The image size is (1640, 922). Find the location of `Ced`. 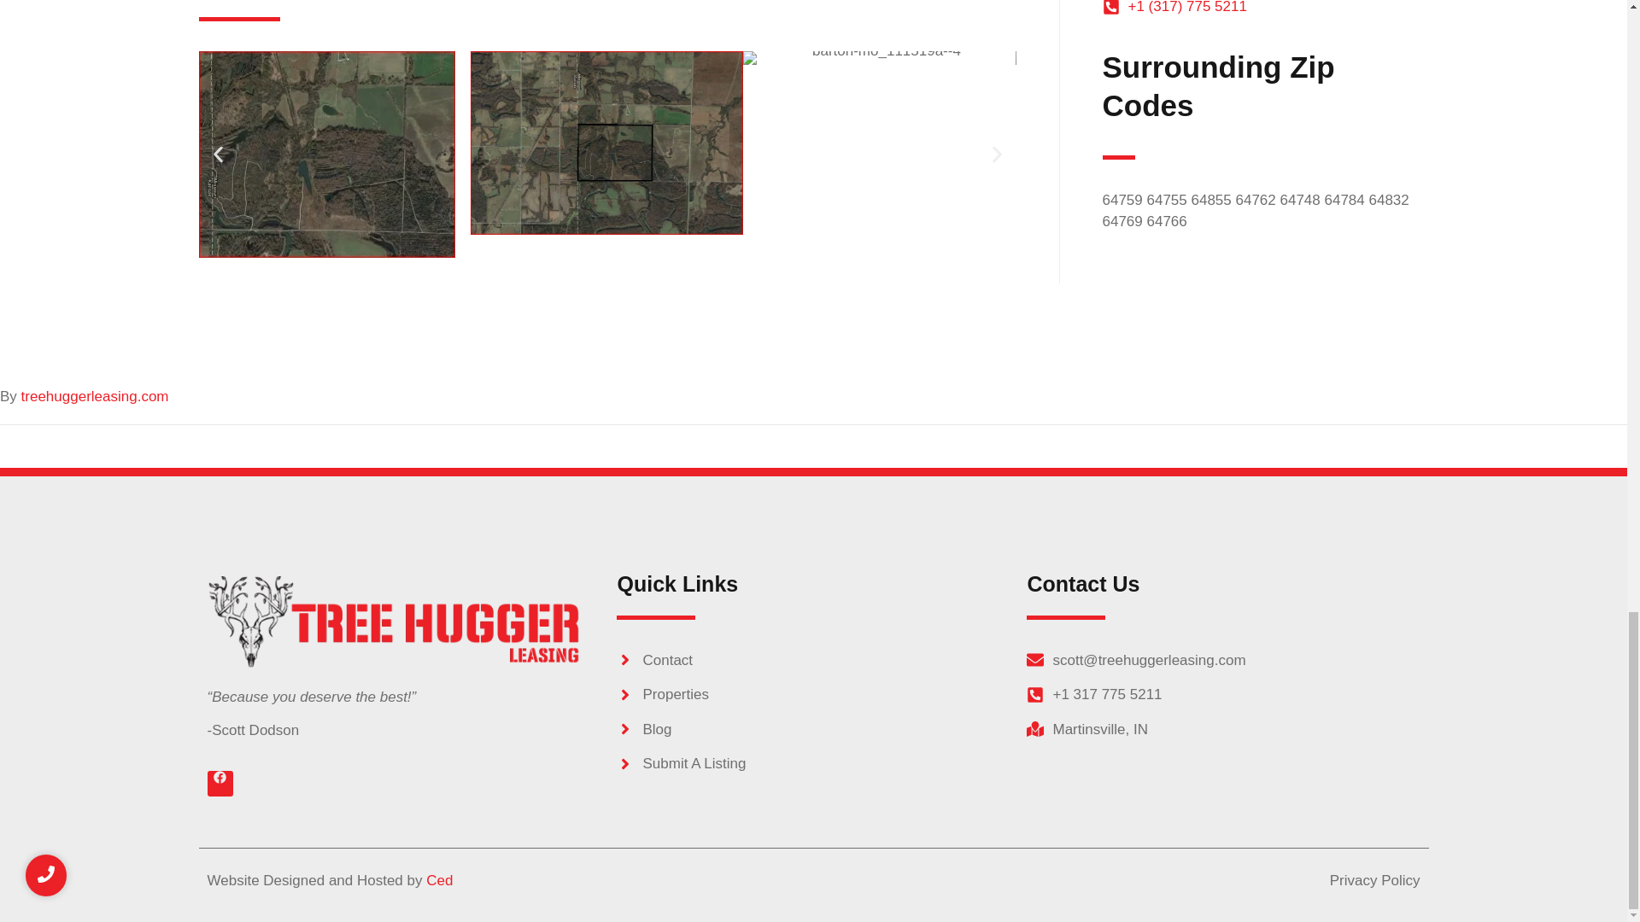

Ced is located at coordinates (439, 880).